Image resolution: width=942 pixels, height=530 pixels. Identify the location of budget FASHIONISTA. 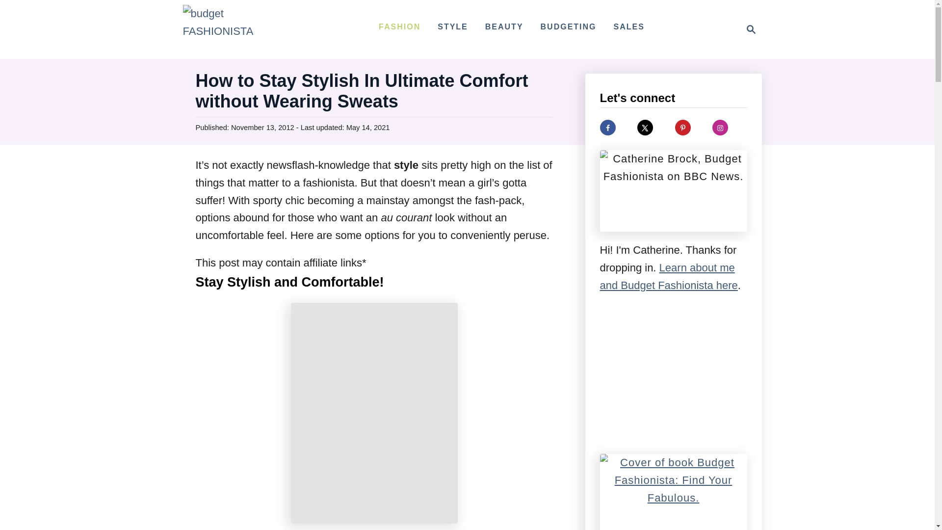
(232, 29).